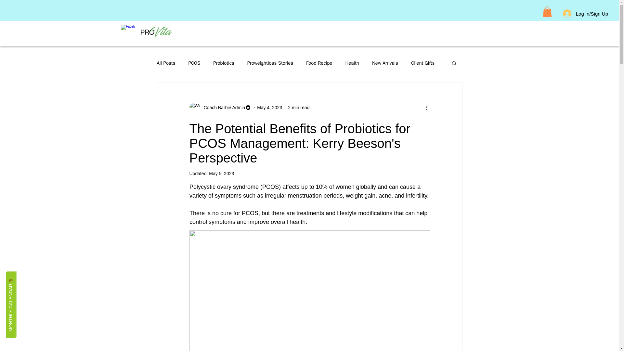  I want to click on Food Recipe, so click(319, 63).